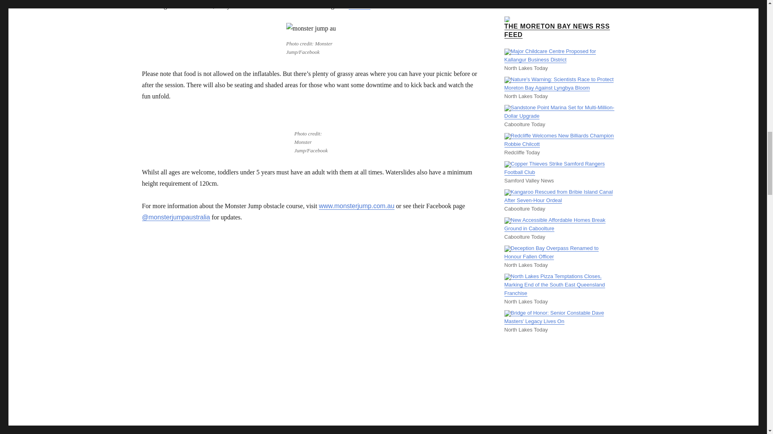  What do you see at coordinates (166, 433) in the screenshot?
I see `Mastodon` at bounding box center [166, 433].